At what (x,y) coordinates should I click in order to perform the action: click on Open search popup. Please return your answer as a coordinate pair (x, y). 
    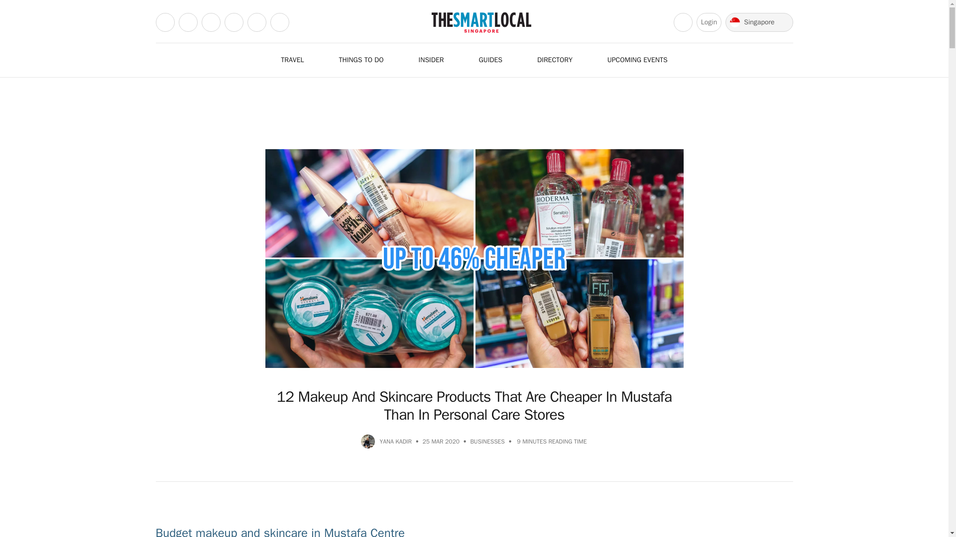
    Looking at the image, I should click on (683, 22).